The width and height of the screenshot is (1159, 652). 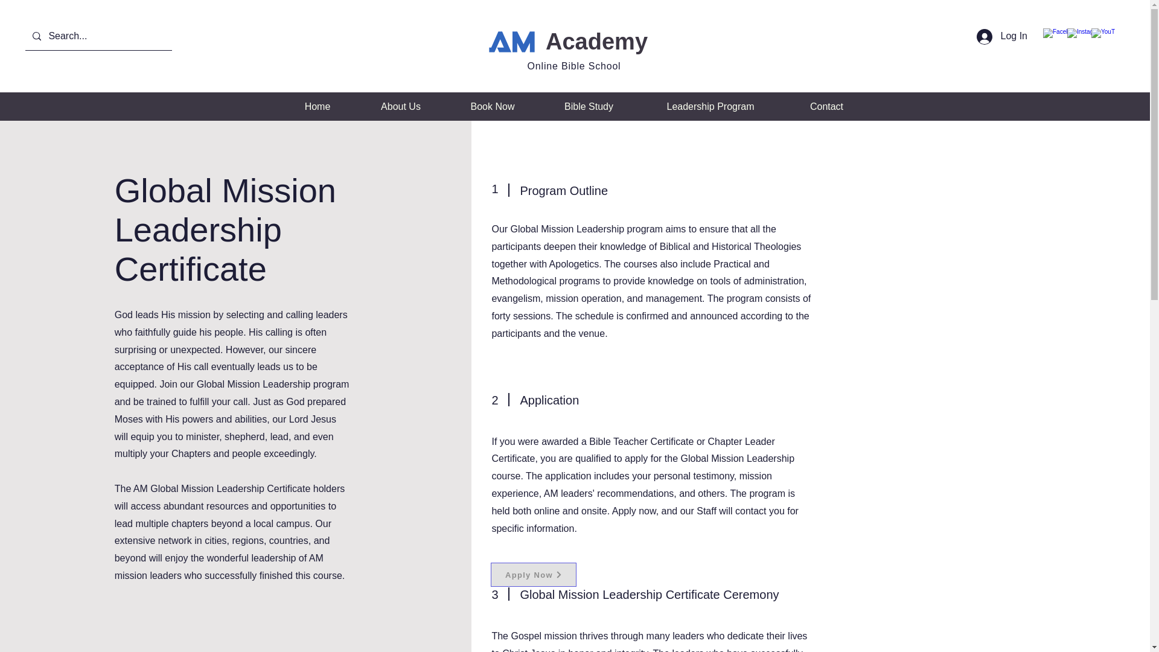 What do you see at coordinates (589, 106) in the screenshot?
I see `Bible Study` at bounding box center [589, 106].